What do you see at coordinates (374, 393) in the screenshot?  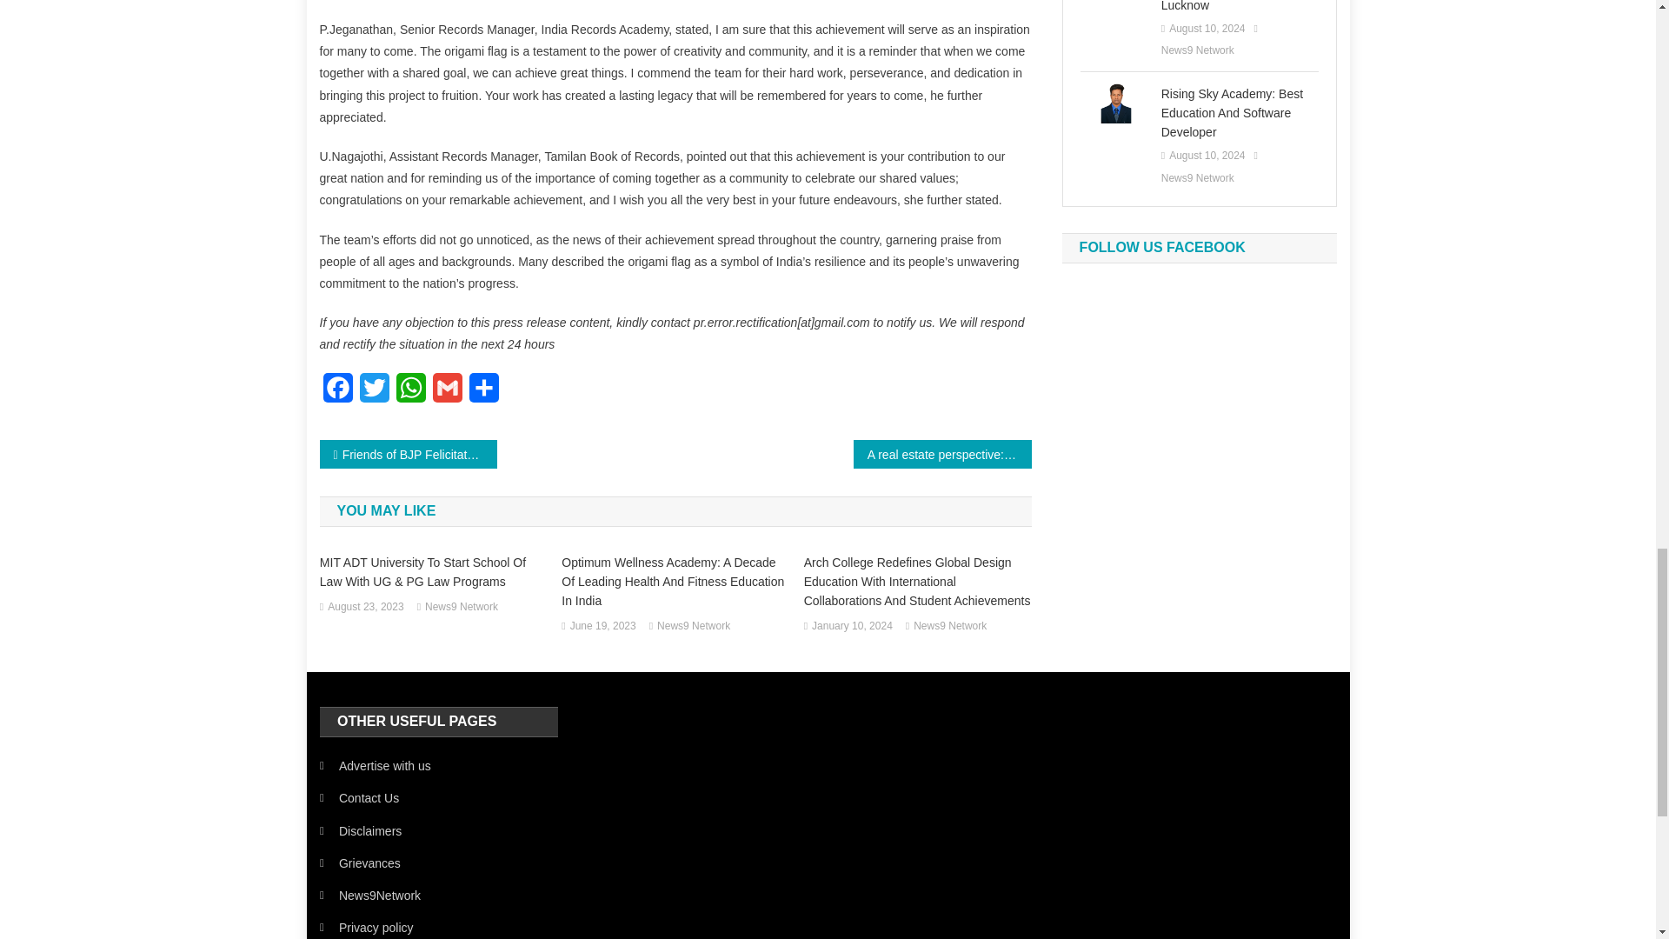 I see `Twitter` at bounding box center [374, 393].